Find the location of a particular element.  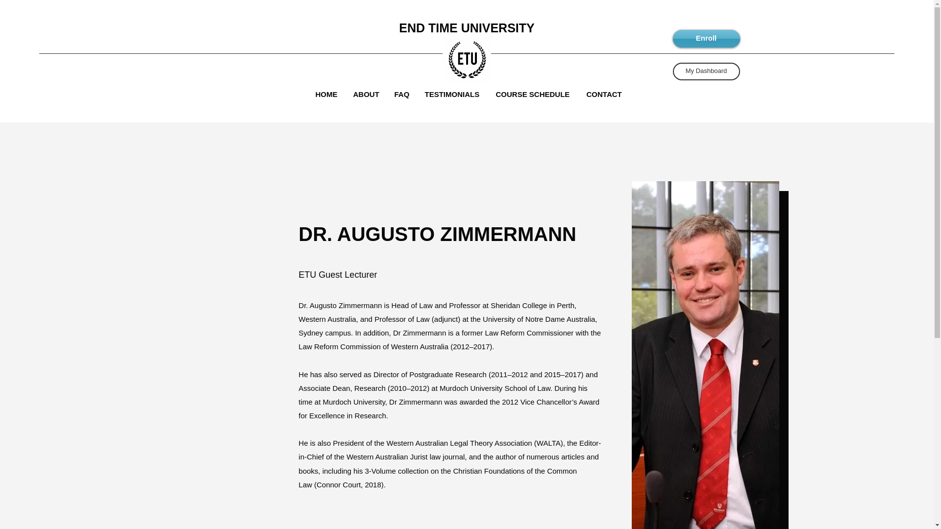

HOME is located at coordinates (329, 94).